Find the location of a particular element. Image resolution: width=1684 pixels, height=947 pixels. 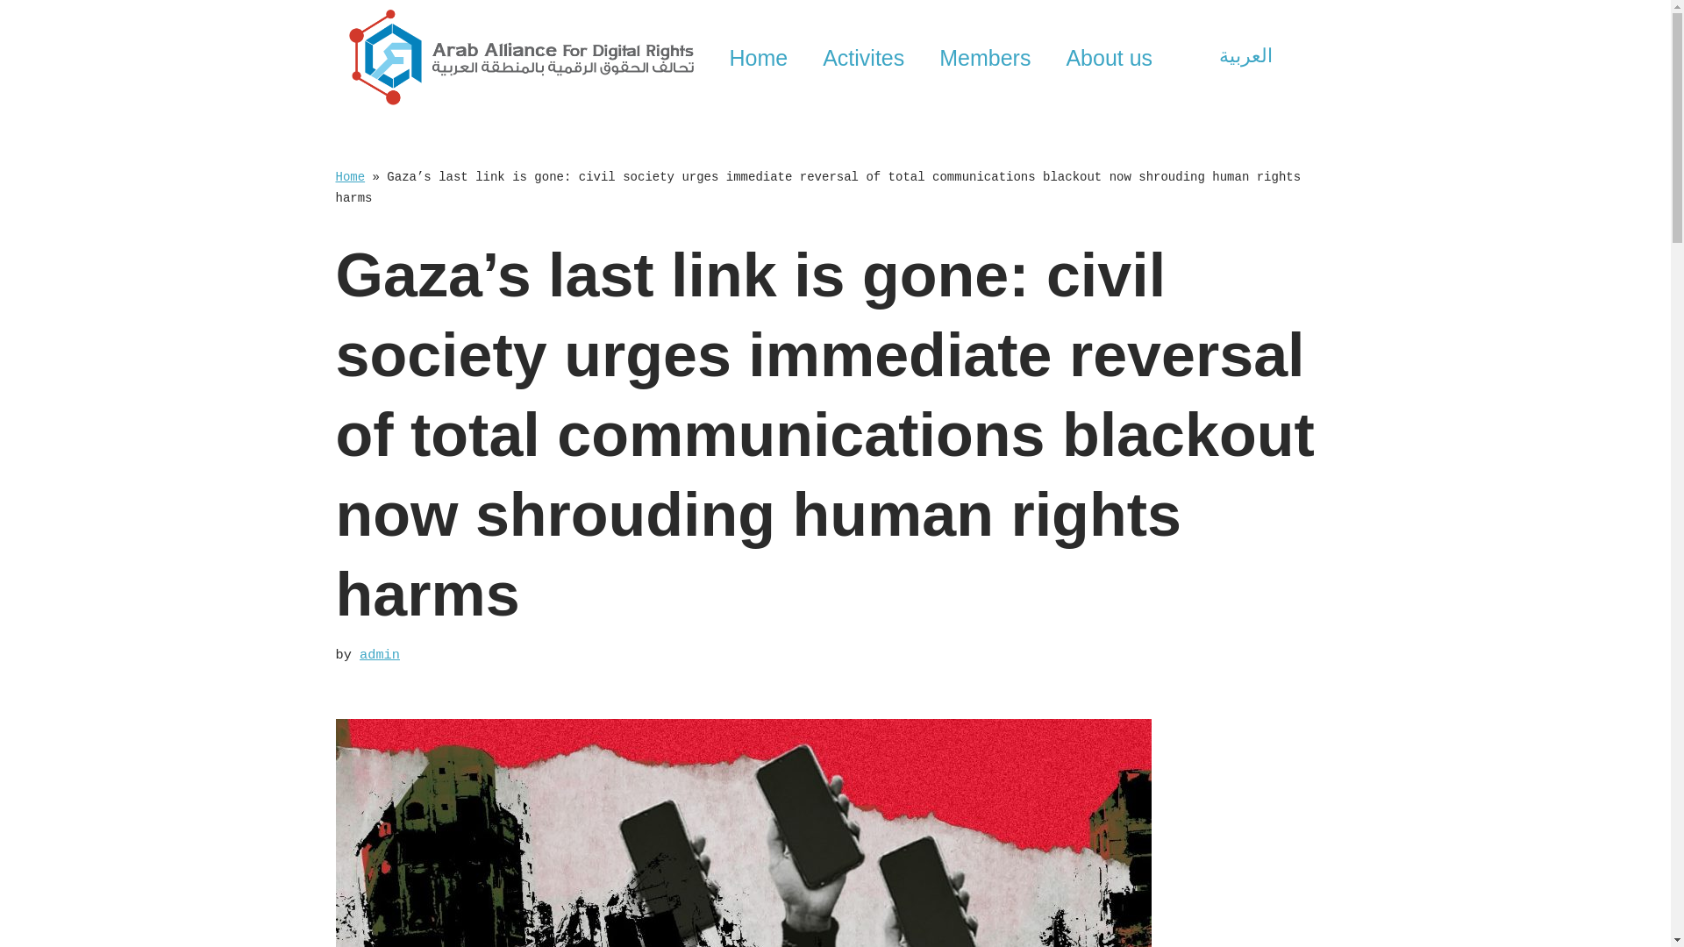

About us is located at coordinates (1109, 58).